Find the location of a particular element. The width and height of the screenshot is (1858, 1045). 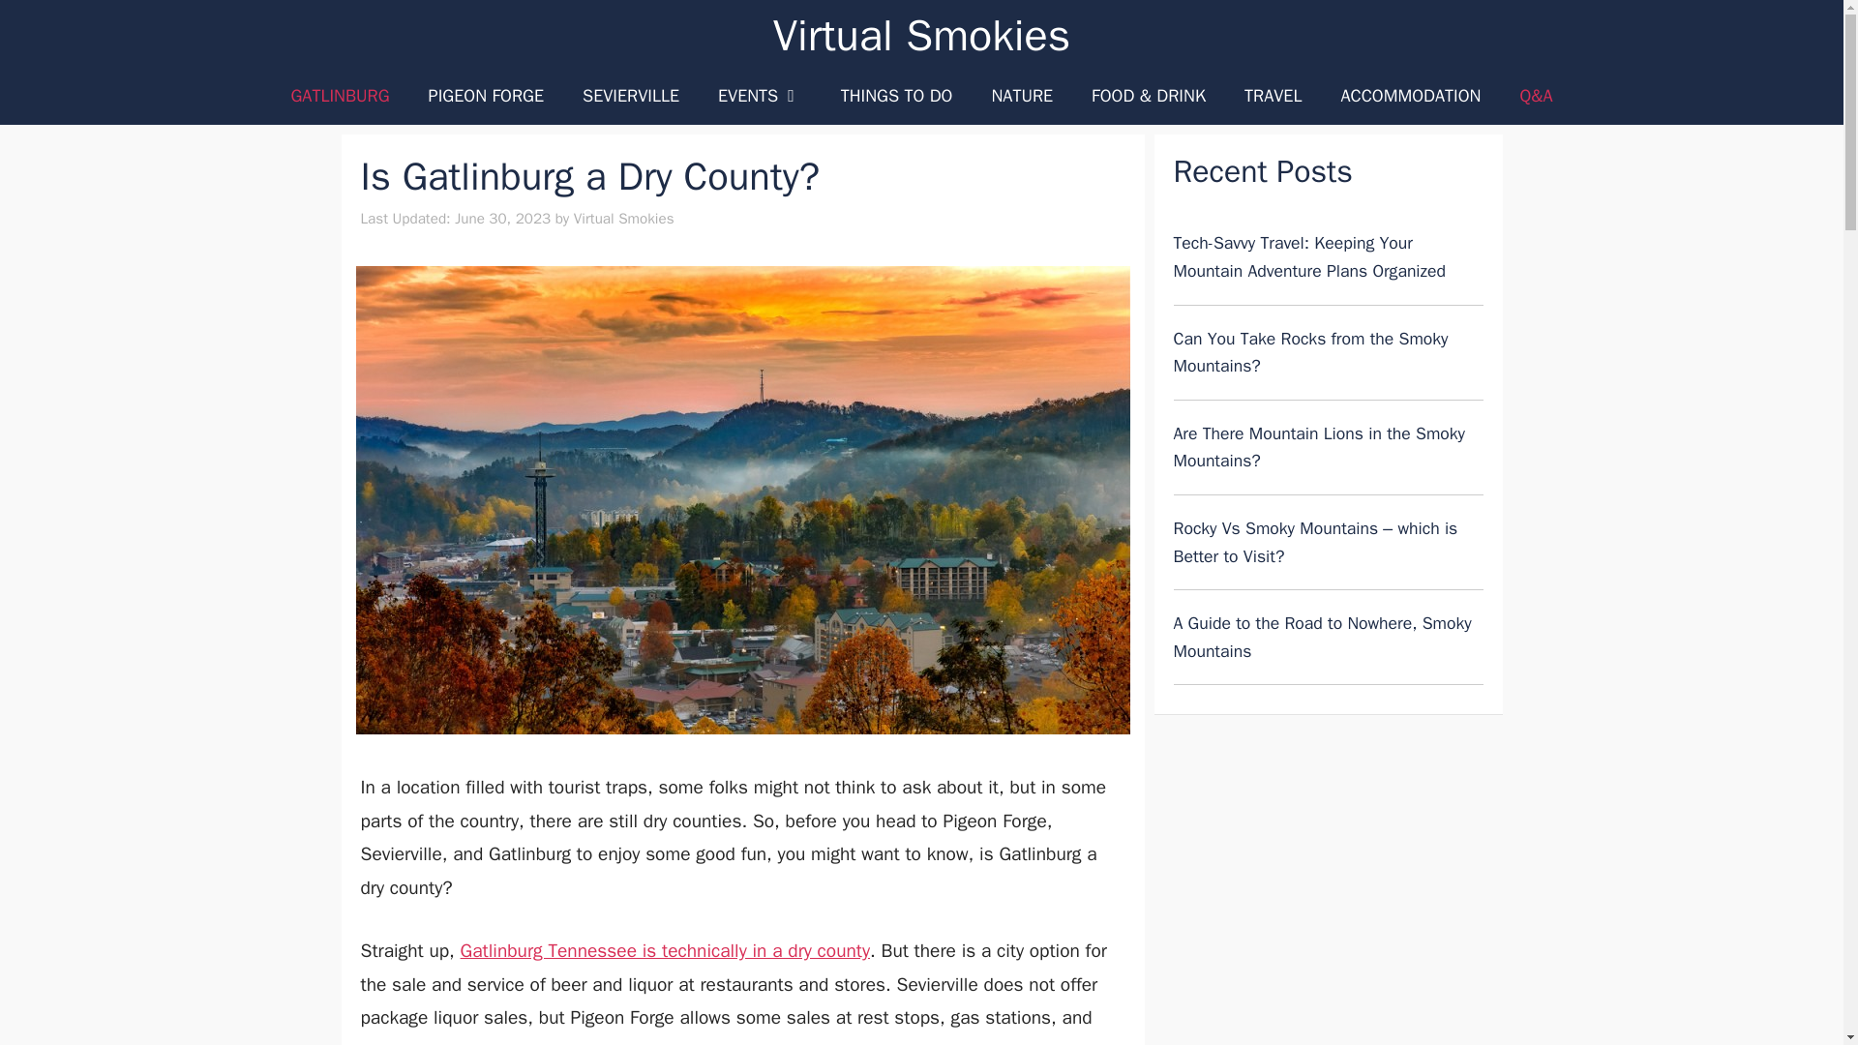

SEVIERVILLE is located at coordinates (630, 95).